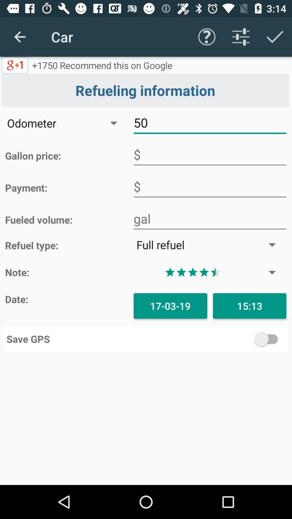  I want to click on enter fuel volume, so click(210, 219).